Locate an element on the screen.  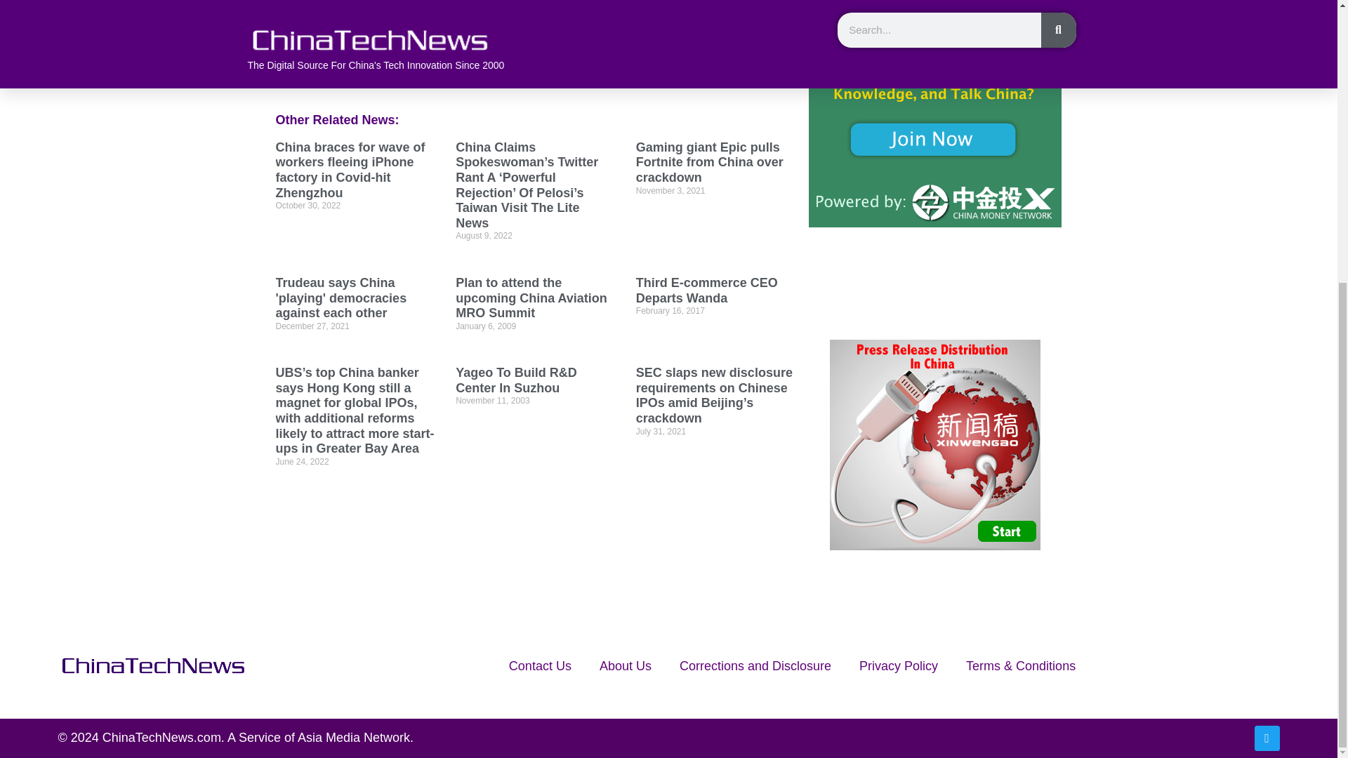
Corrections and Disclosure is located at coordinates (755, 665).